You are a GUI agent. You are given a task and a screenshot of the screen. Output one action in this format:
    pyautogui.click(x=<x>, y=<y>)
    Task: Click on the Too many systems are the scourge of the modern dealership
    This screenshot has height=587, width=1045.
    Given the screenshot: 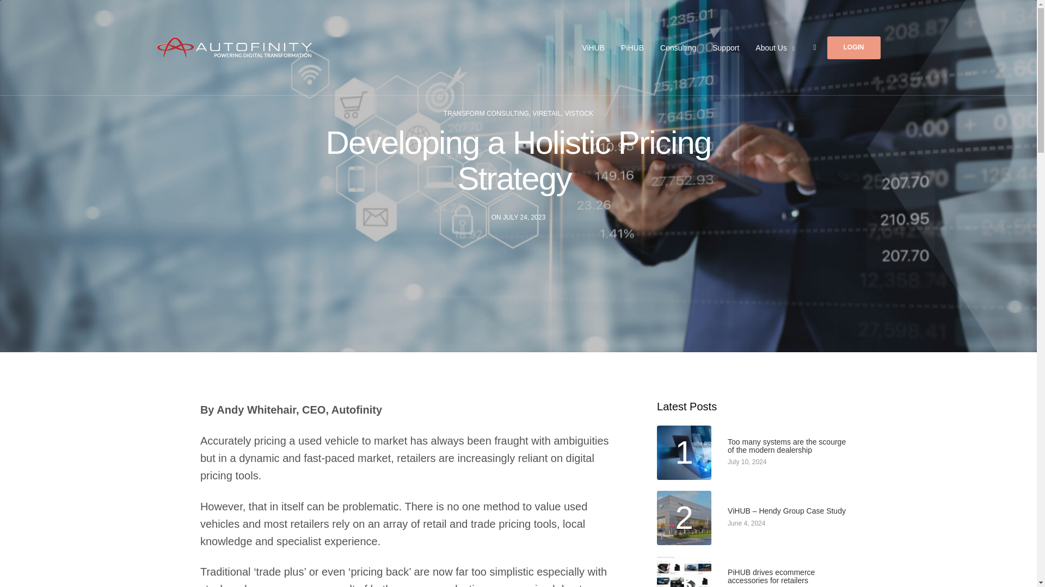 What is the action you would take?
    pyautogui.click(x=787, y=446)
    